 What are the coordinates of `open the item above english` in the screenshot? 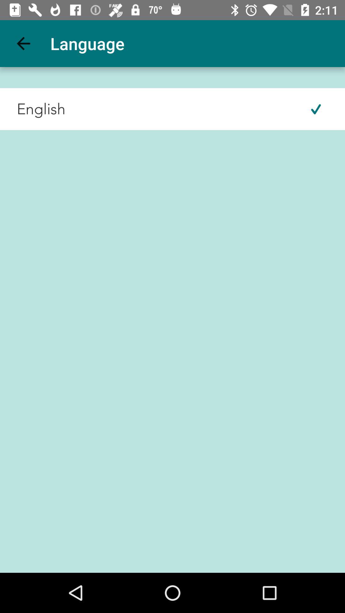 It's located at (23, 43).